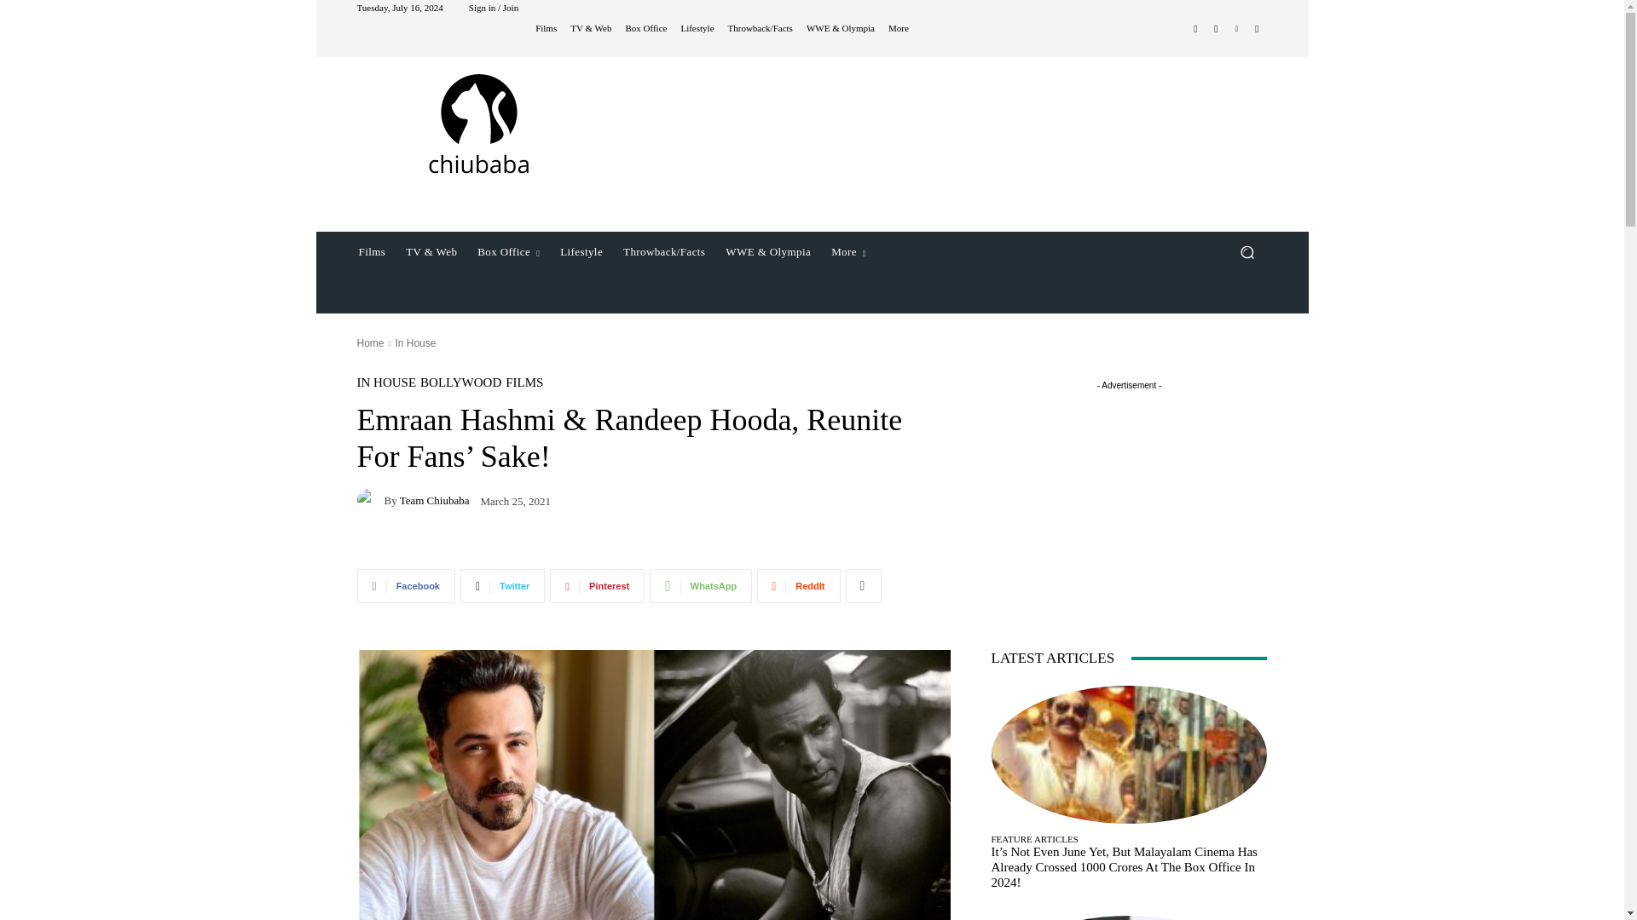 The height and width of the screenshot is (920, 1637). What do you see at coordinates (1195, 29) in the screenshot?
I see `Facebook` at bounding box center [1195, 29].